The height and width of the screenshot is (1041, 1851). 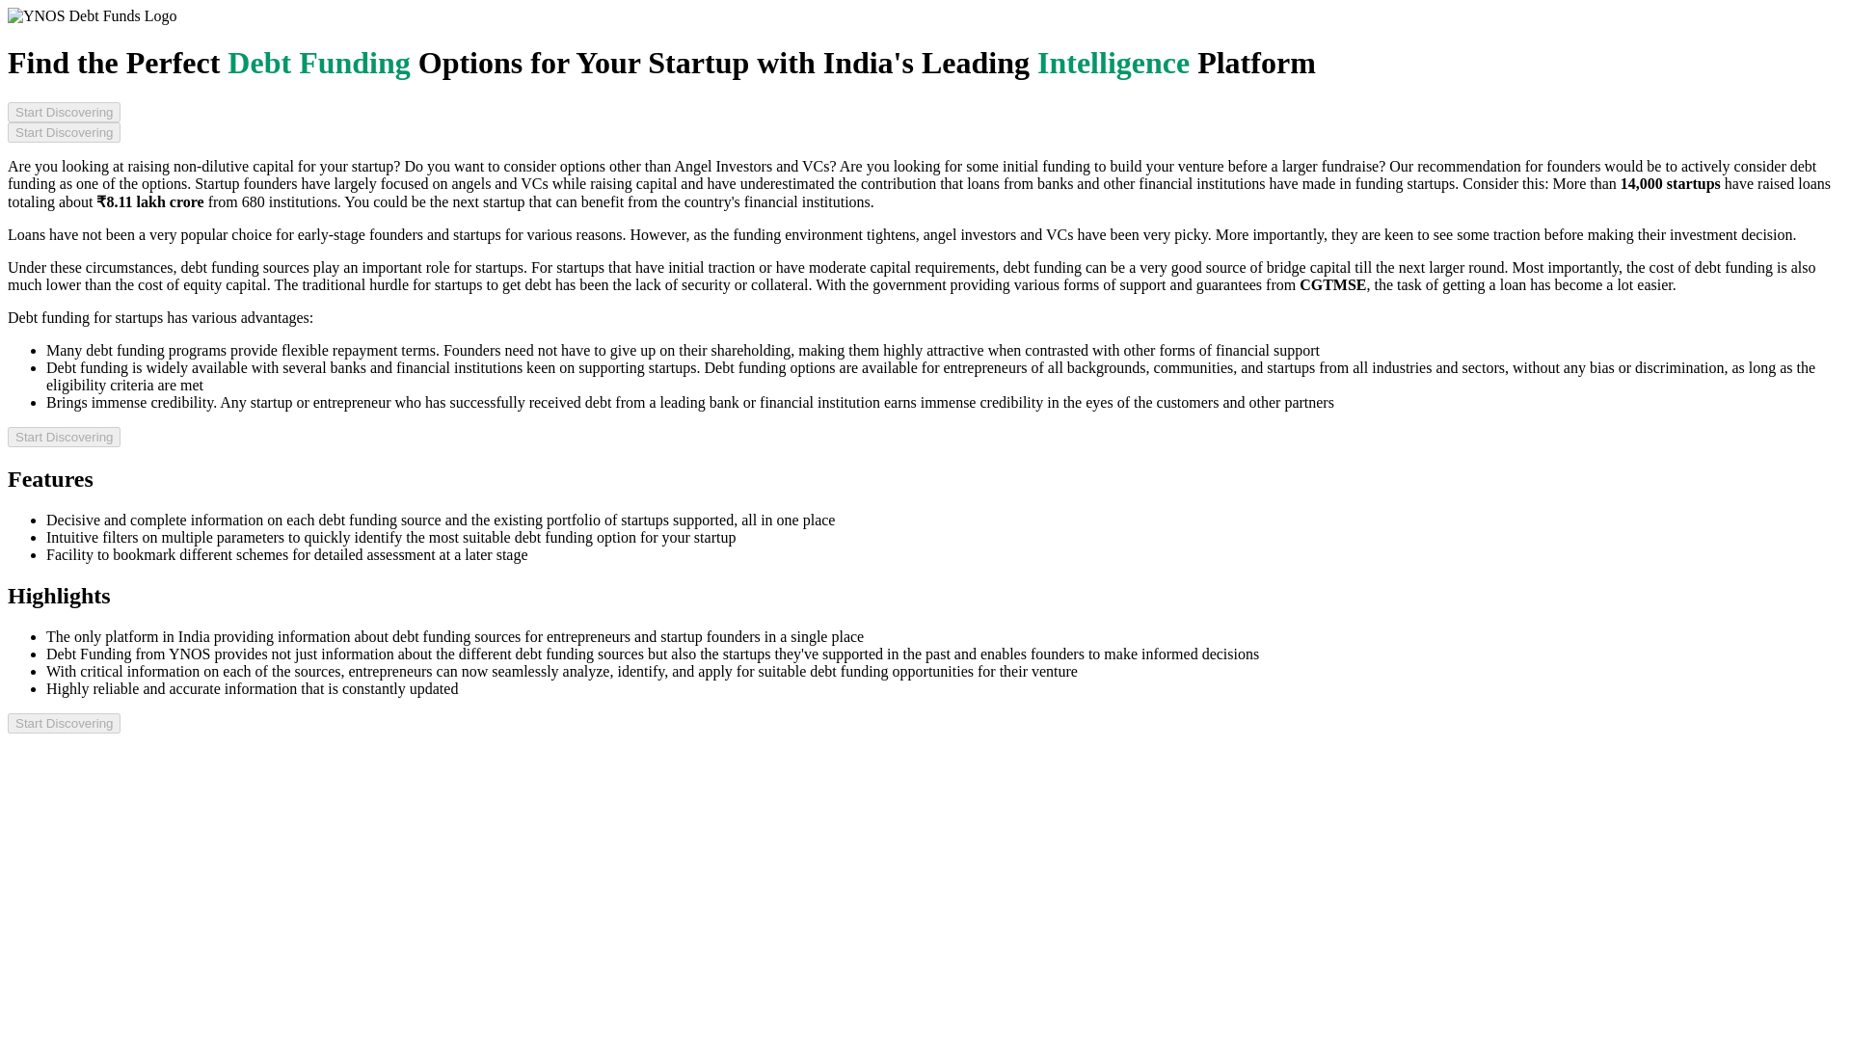 I want to click on Start Discovering, so click(x=64, y=132).